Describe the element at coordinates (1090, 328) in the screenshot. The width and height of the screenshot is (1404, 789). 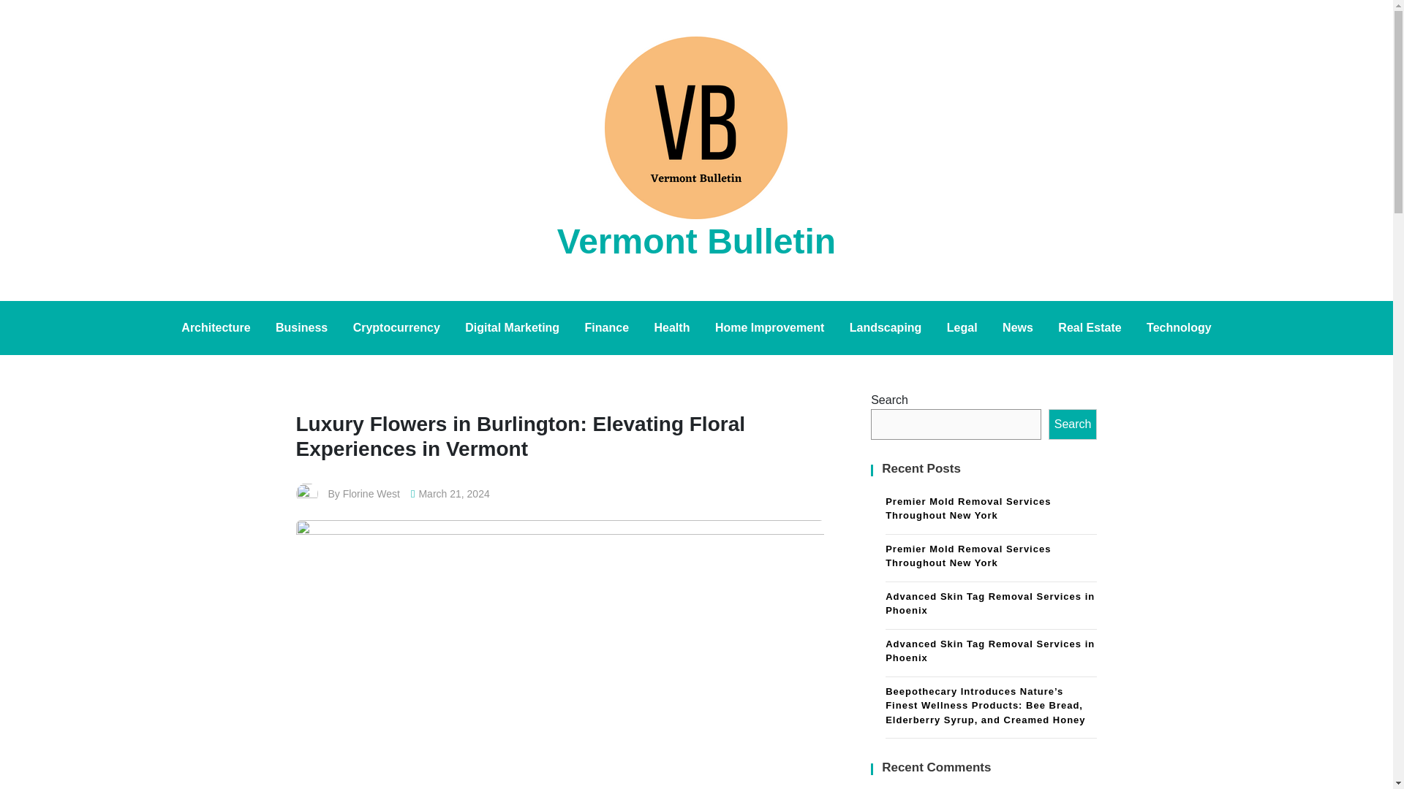
I see `Real Estate` at that location.